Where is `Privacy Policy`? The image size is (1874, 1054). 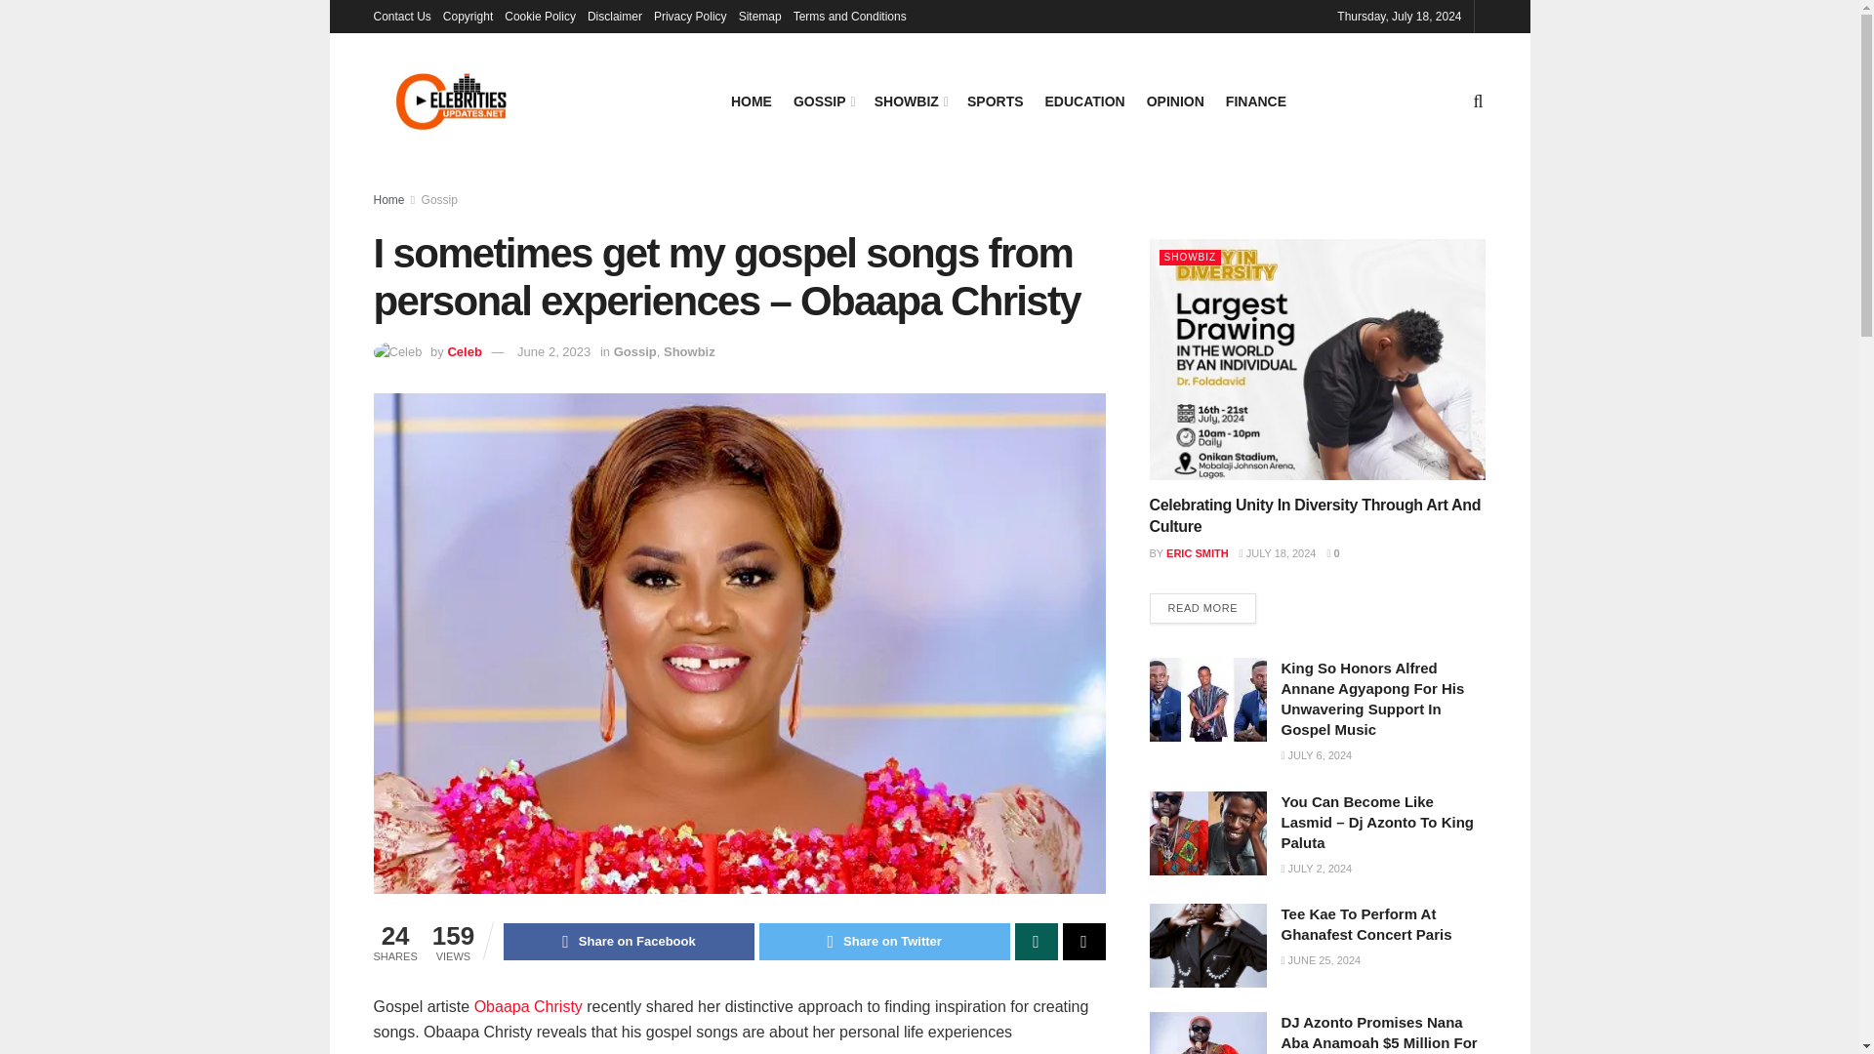 Privacy Policy is located at coordinates (690, 16).